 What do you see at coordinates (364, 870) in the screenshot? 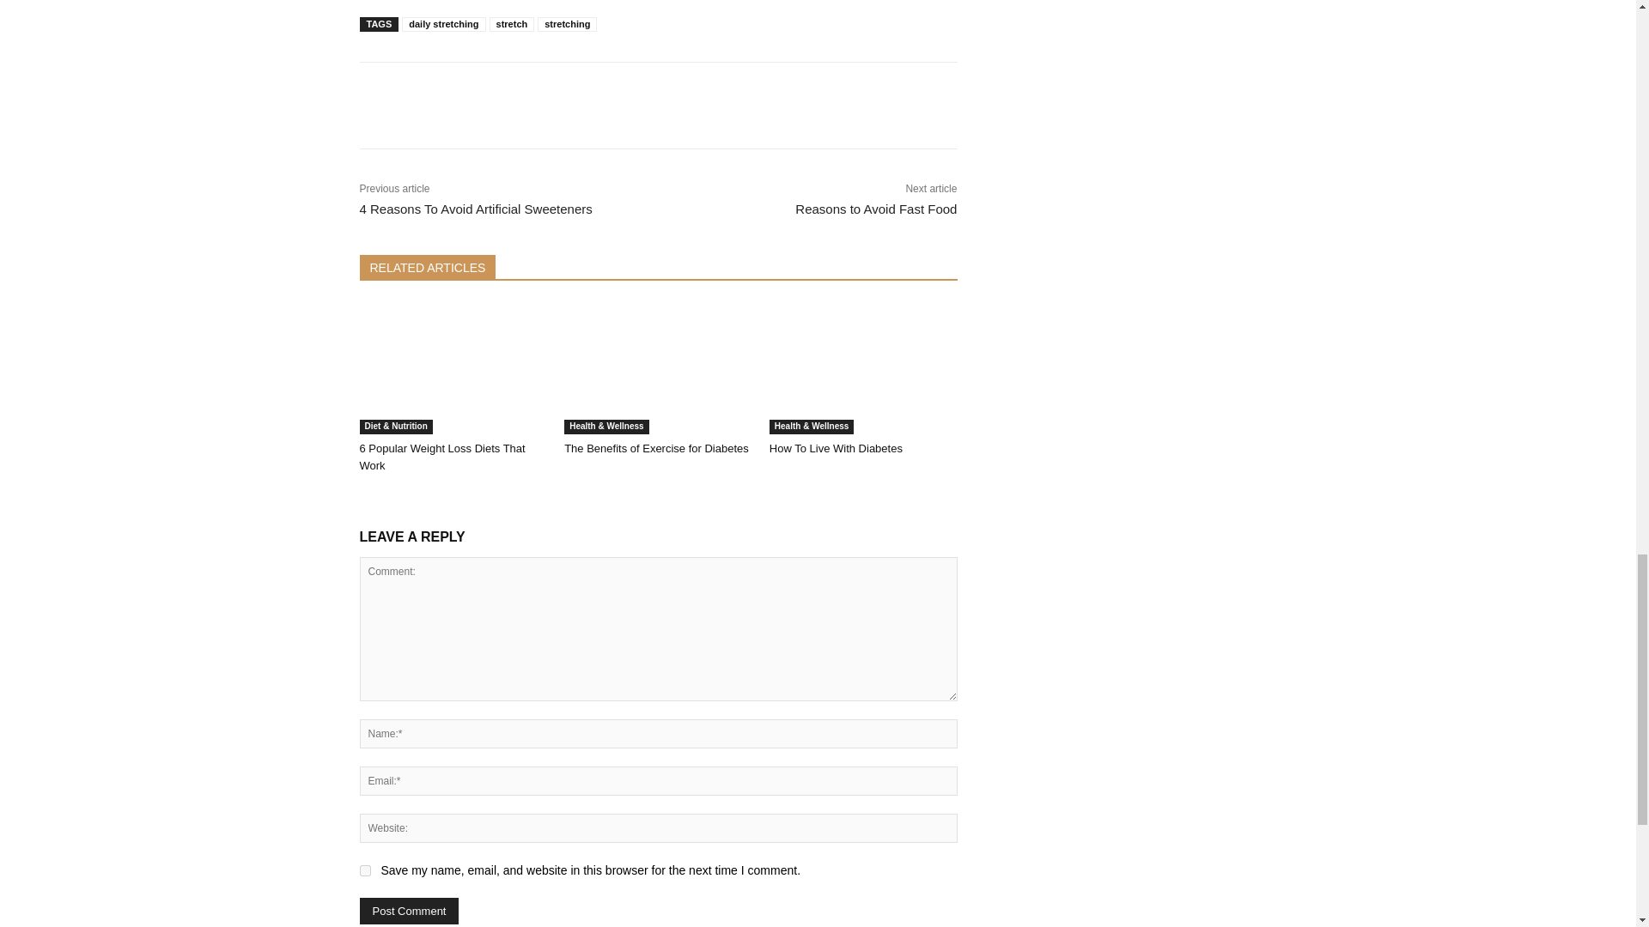
I see `yes` at bounding box center [364, 870].